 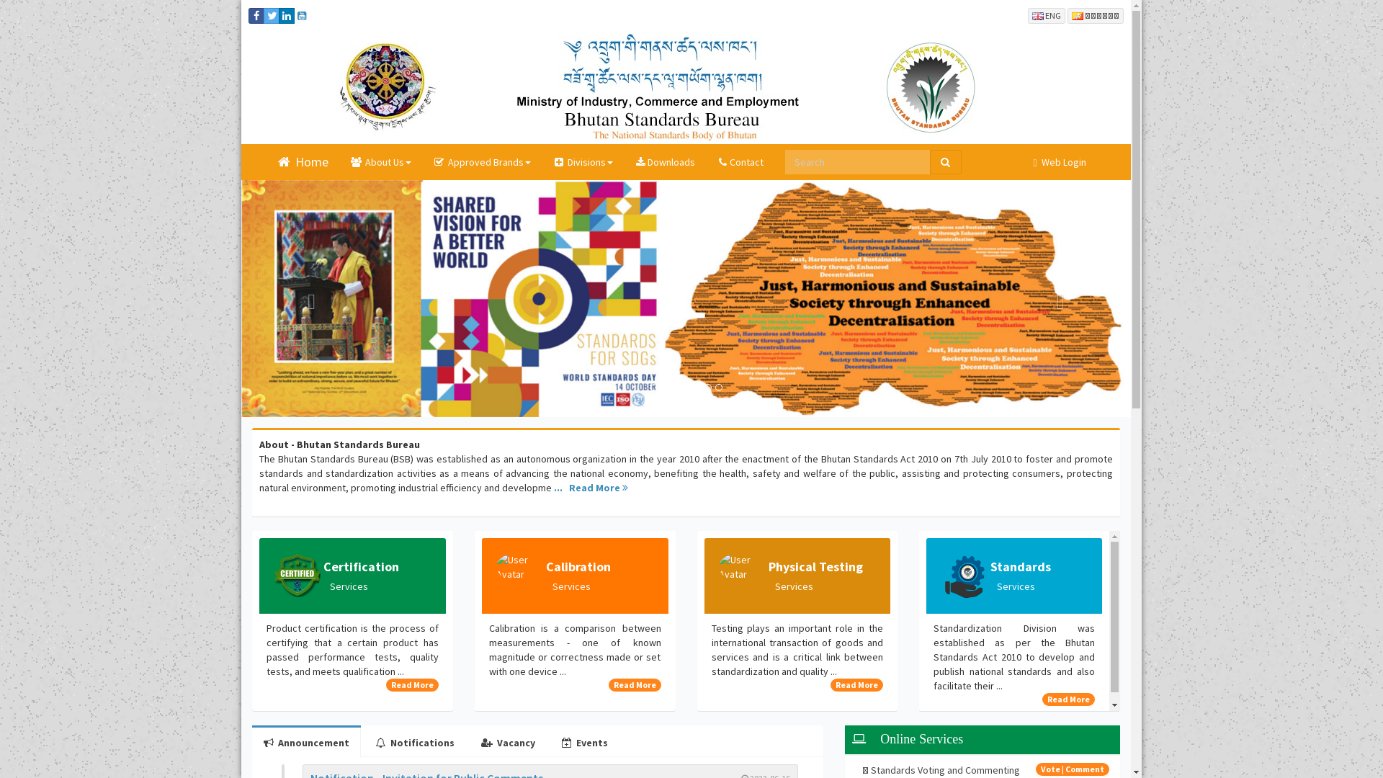 What do you see at coordinates (482, 162) in the screenshot?
I see `Approved Brands` at bounding box center [482, 162].